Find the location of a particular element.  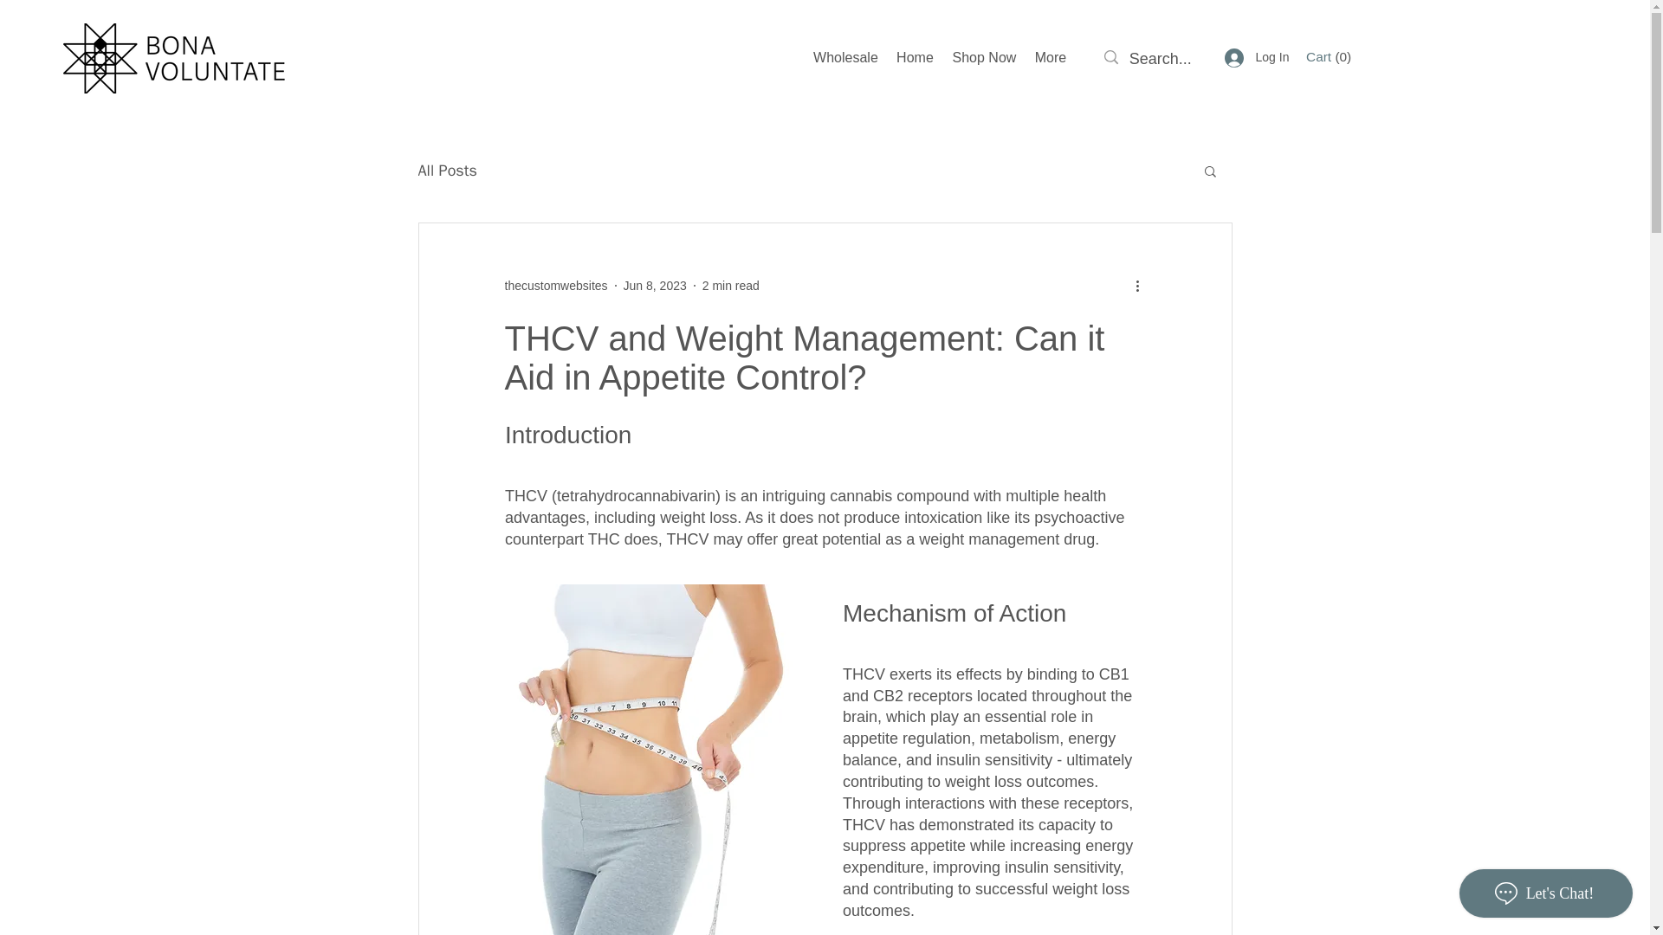

All Posts is located at coordinates (446, 170).